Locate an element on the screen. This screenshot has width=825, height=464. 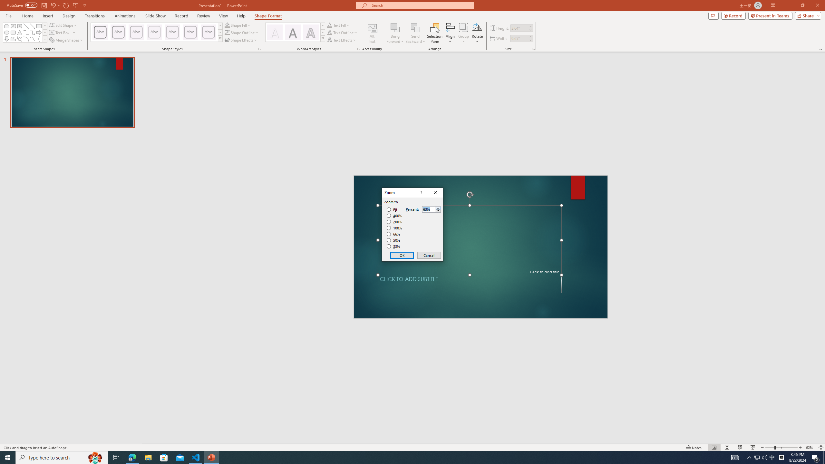
Cancel is located at coordinates (429, 255).